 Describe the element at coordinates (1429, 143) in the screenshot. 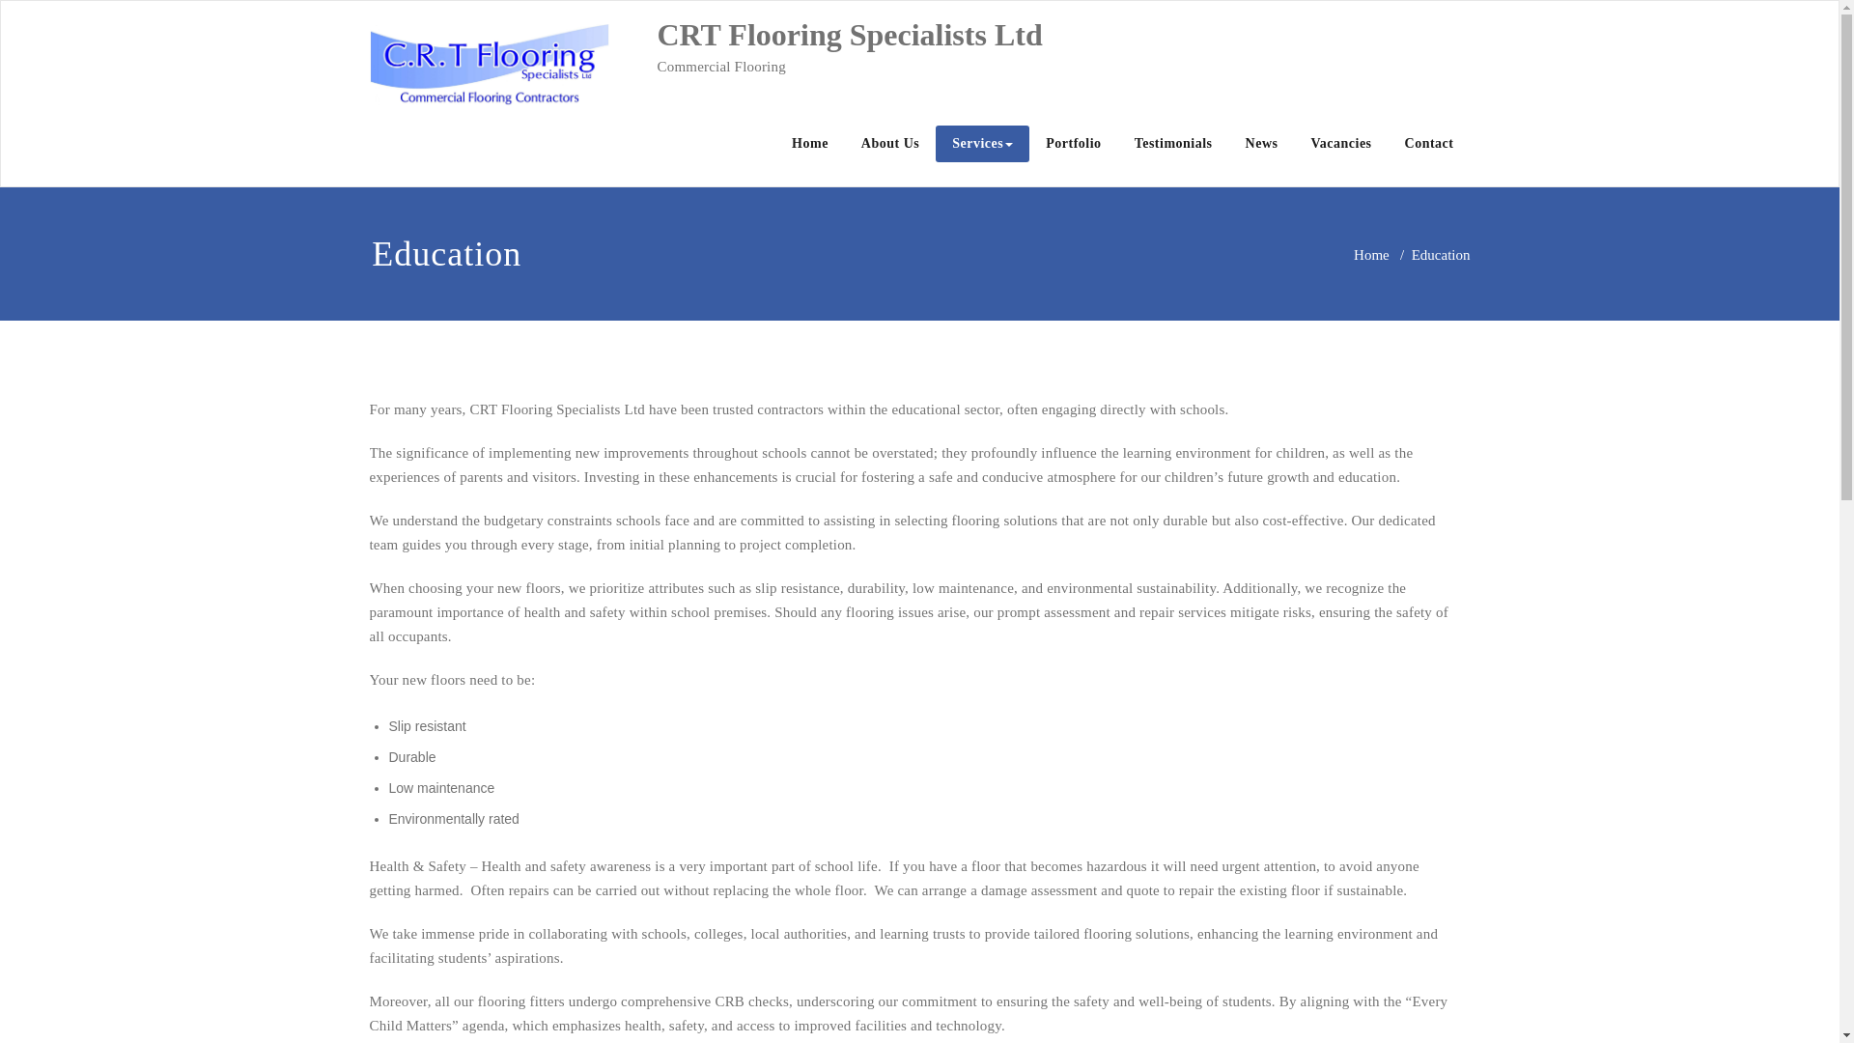

I see `Contact` at that location.